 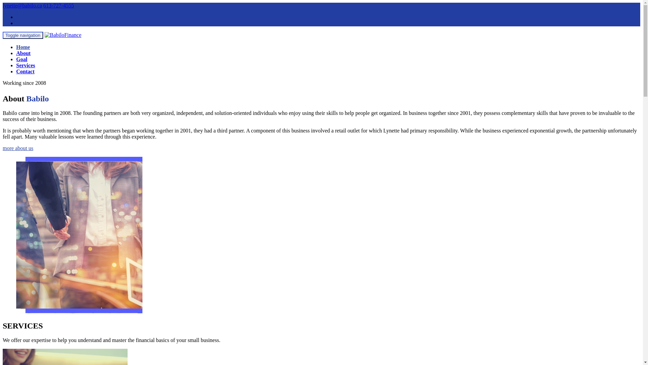 What do you see at coordinates (23, 47) in the screenshot?
I see `Home` at bounding box center [23, 47].